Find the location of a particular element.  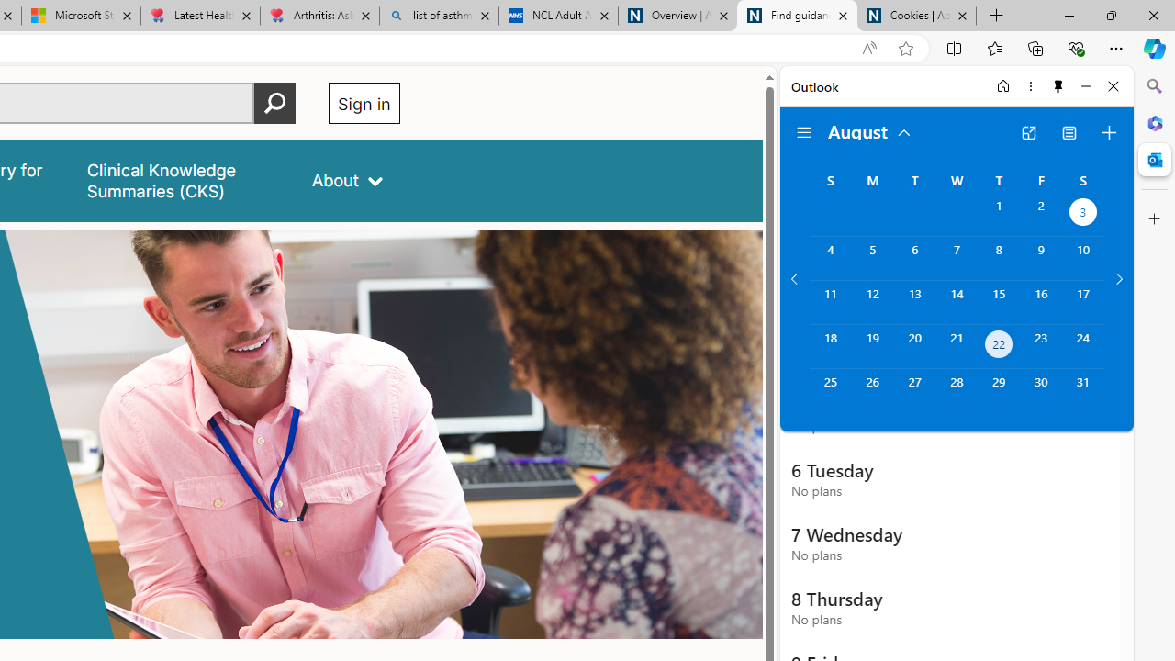

false is located at coordinates (182, 180).